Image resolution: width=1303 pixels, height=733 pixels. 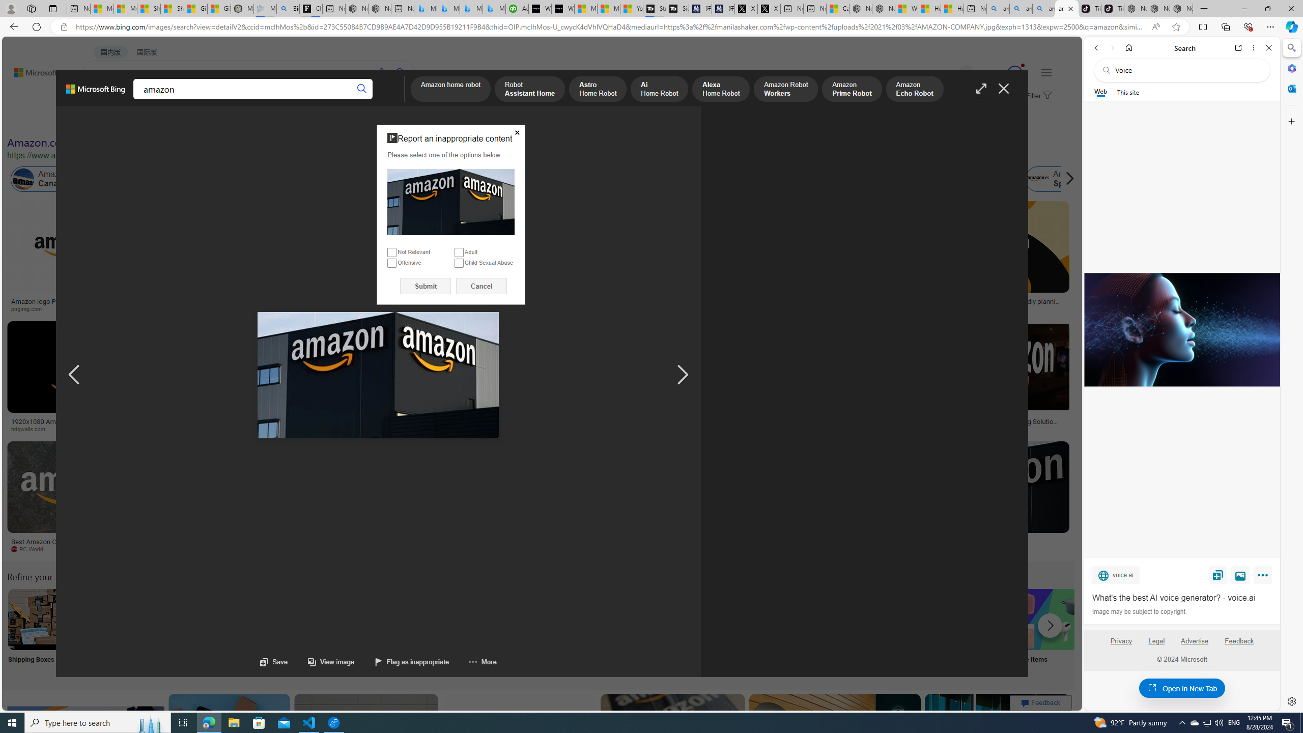 What do you see at coordinates (226, 121) in the screenshot?
I see `Layout` at bounding box center [226, 121].